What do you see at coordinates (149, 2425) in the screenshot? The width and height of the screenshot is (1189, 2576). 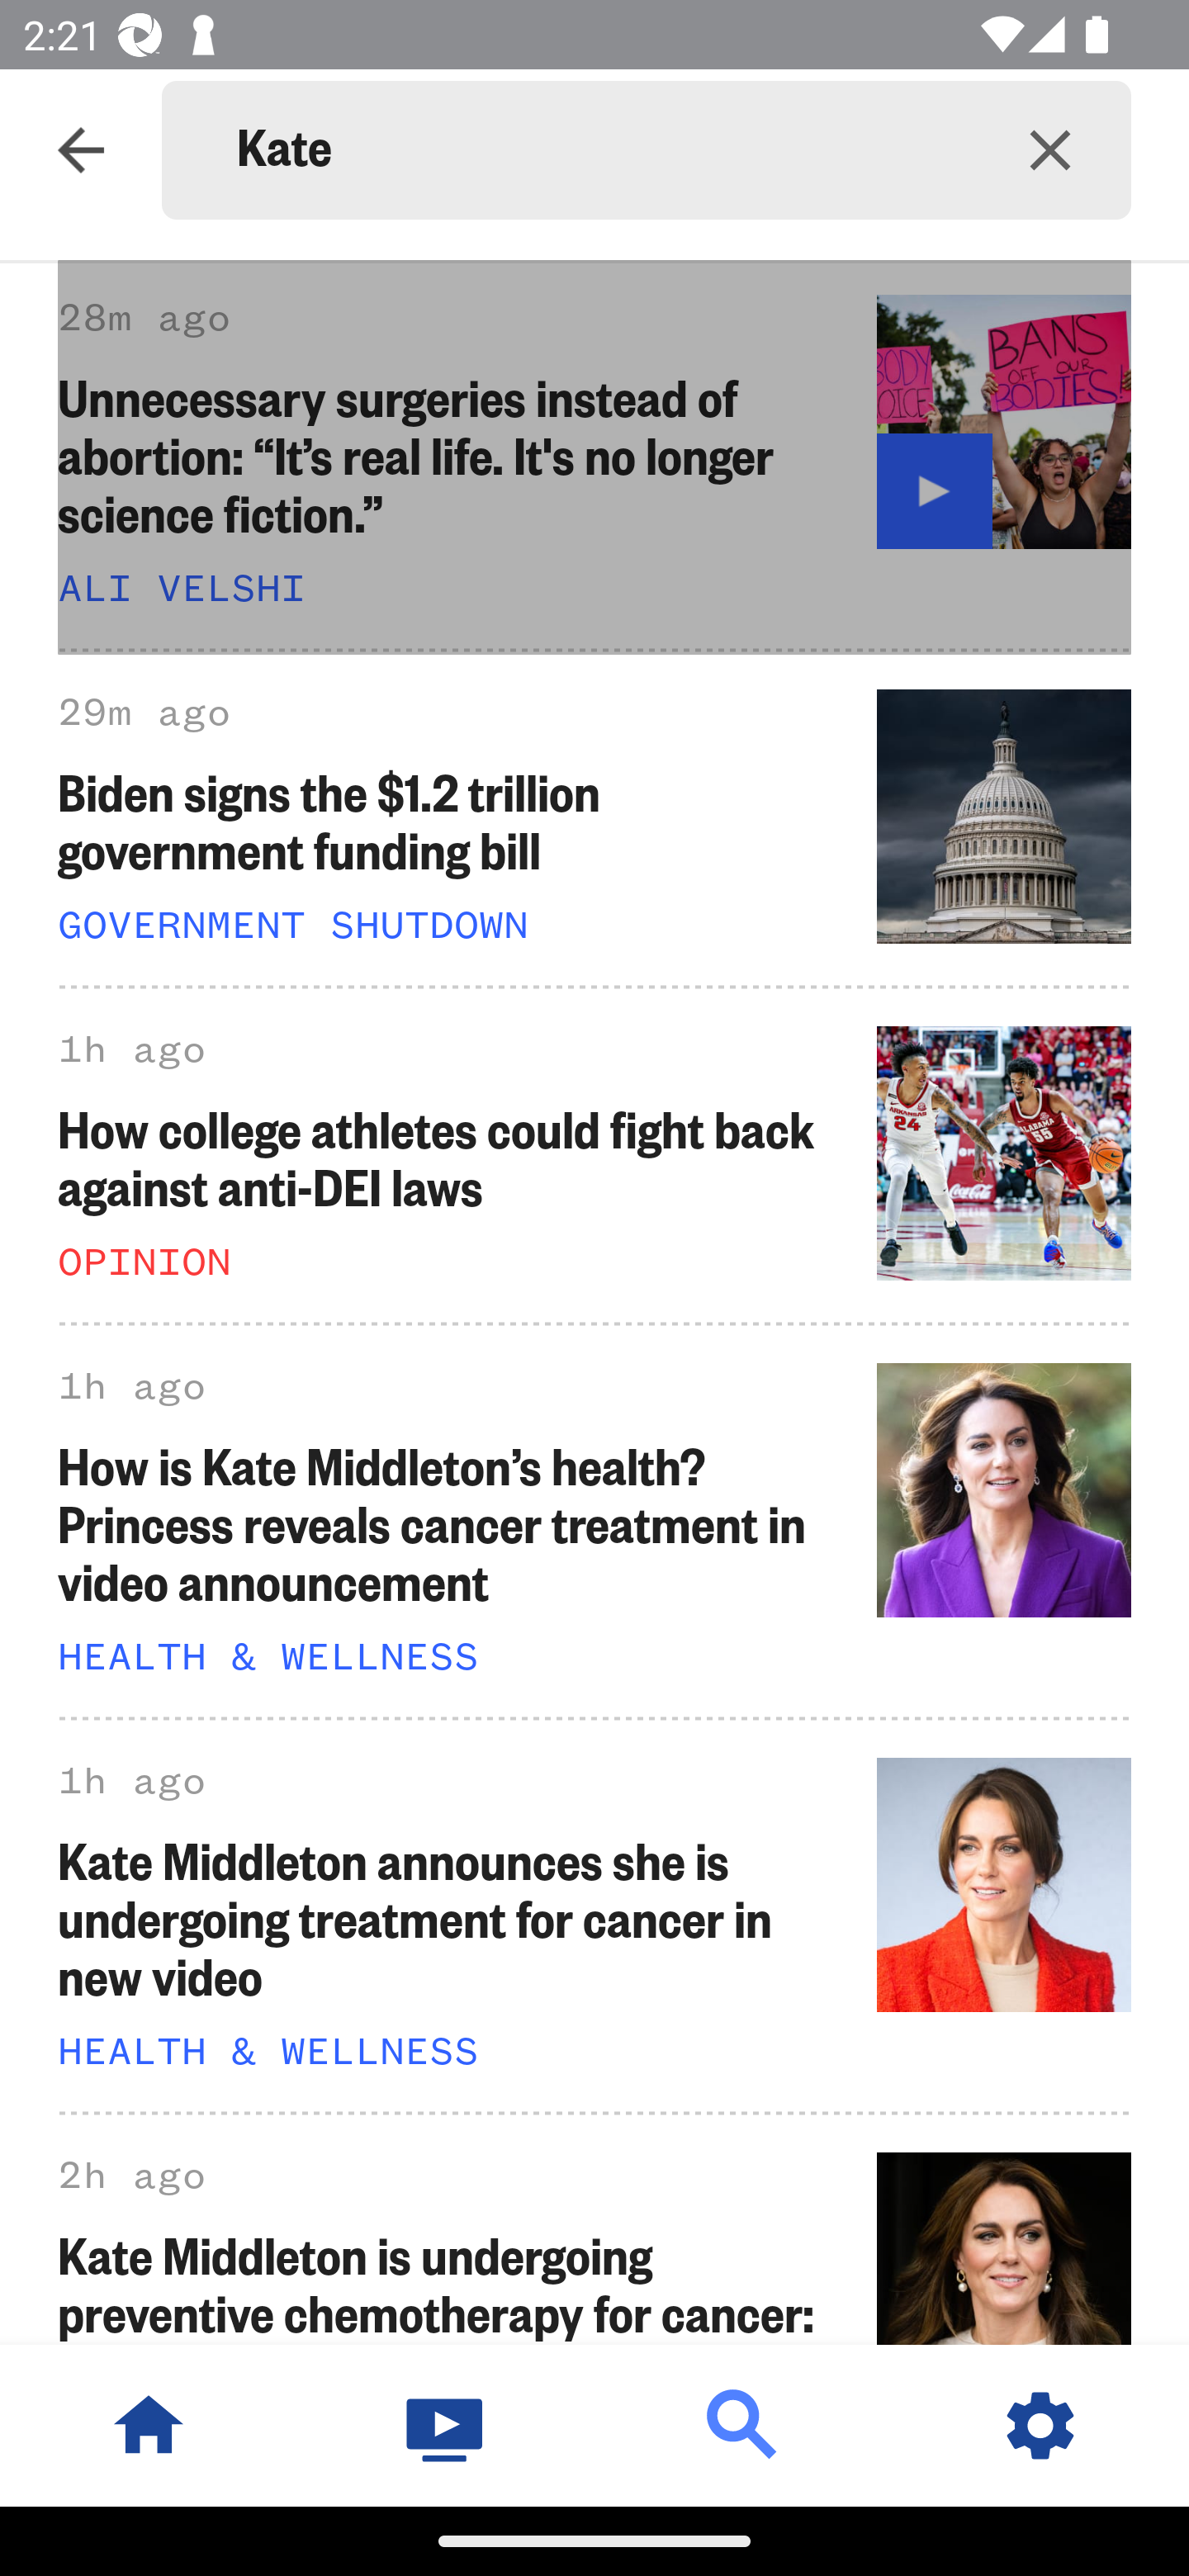 I see `NBC News Home` at bounding box center [149, 2425].